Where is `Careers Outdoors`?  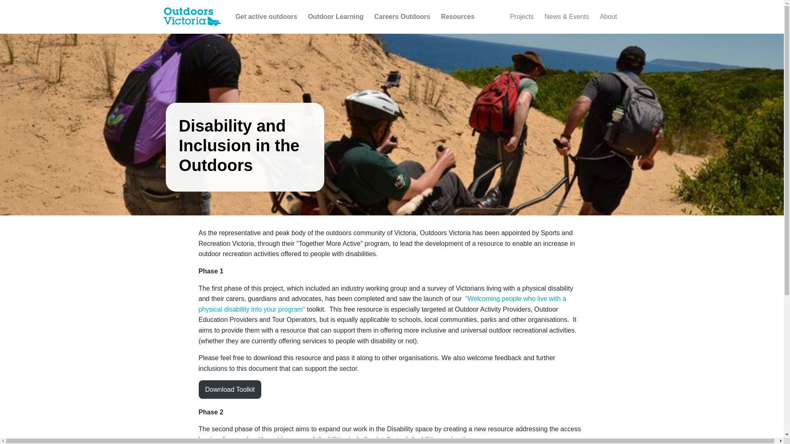 Careers Outdoors is located at coordinates (402, 16).